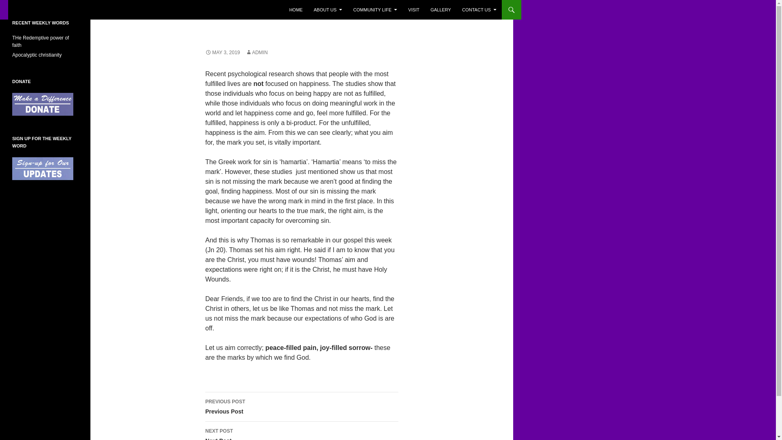 This screenshot has width=782, height=440. What do you see at coordinates (37, 55) in the screenshot?
I see `Apocalyptic christianity` at bounding box center [37, 55].